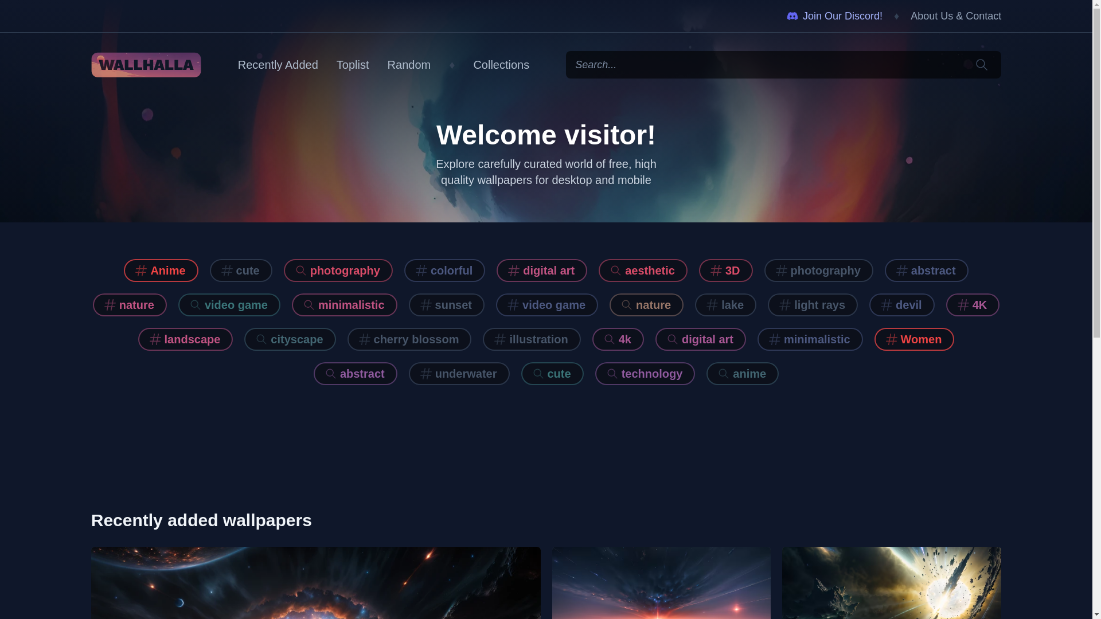 This screenshot has height=619, width=1101. I want to click on lake, so click(726, 305).